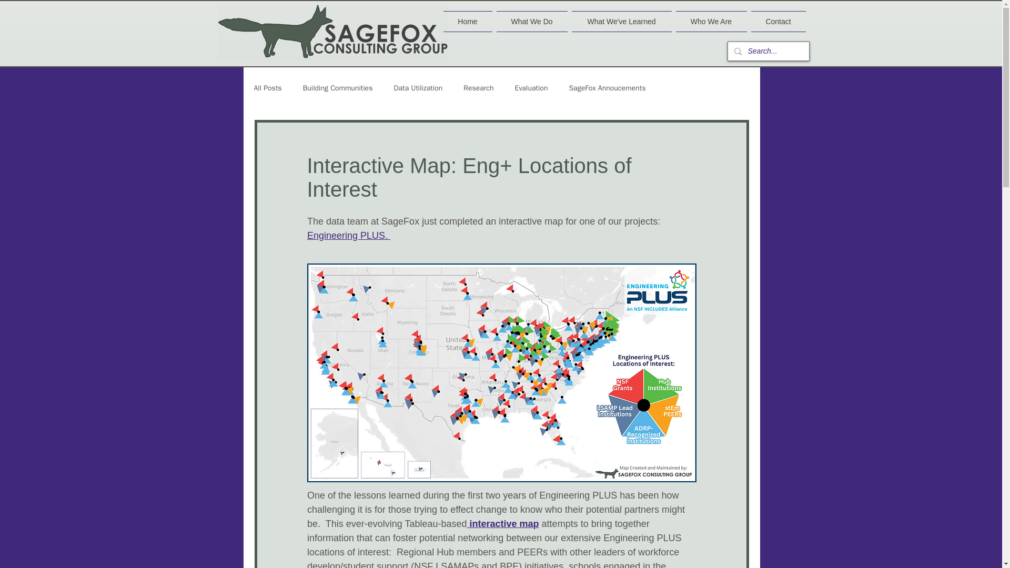 This screenshot has width=1010, height=568. What do you see at coordinates (621, 21) in the screenshot?
I see `What We've Learned` at bounding box center [621, 21].